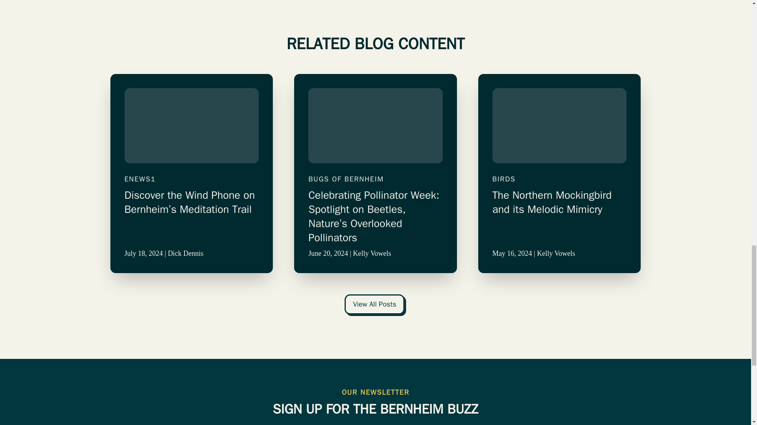  I want to click on Dick Dennis, so click(186, 253).